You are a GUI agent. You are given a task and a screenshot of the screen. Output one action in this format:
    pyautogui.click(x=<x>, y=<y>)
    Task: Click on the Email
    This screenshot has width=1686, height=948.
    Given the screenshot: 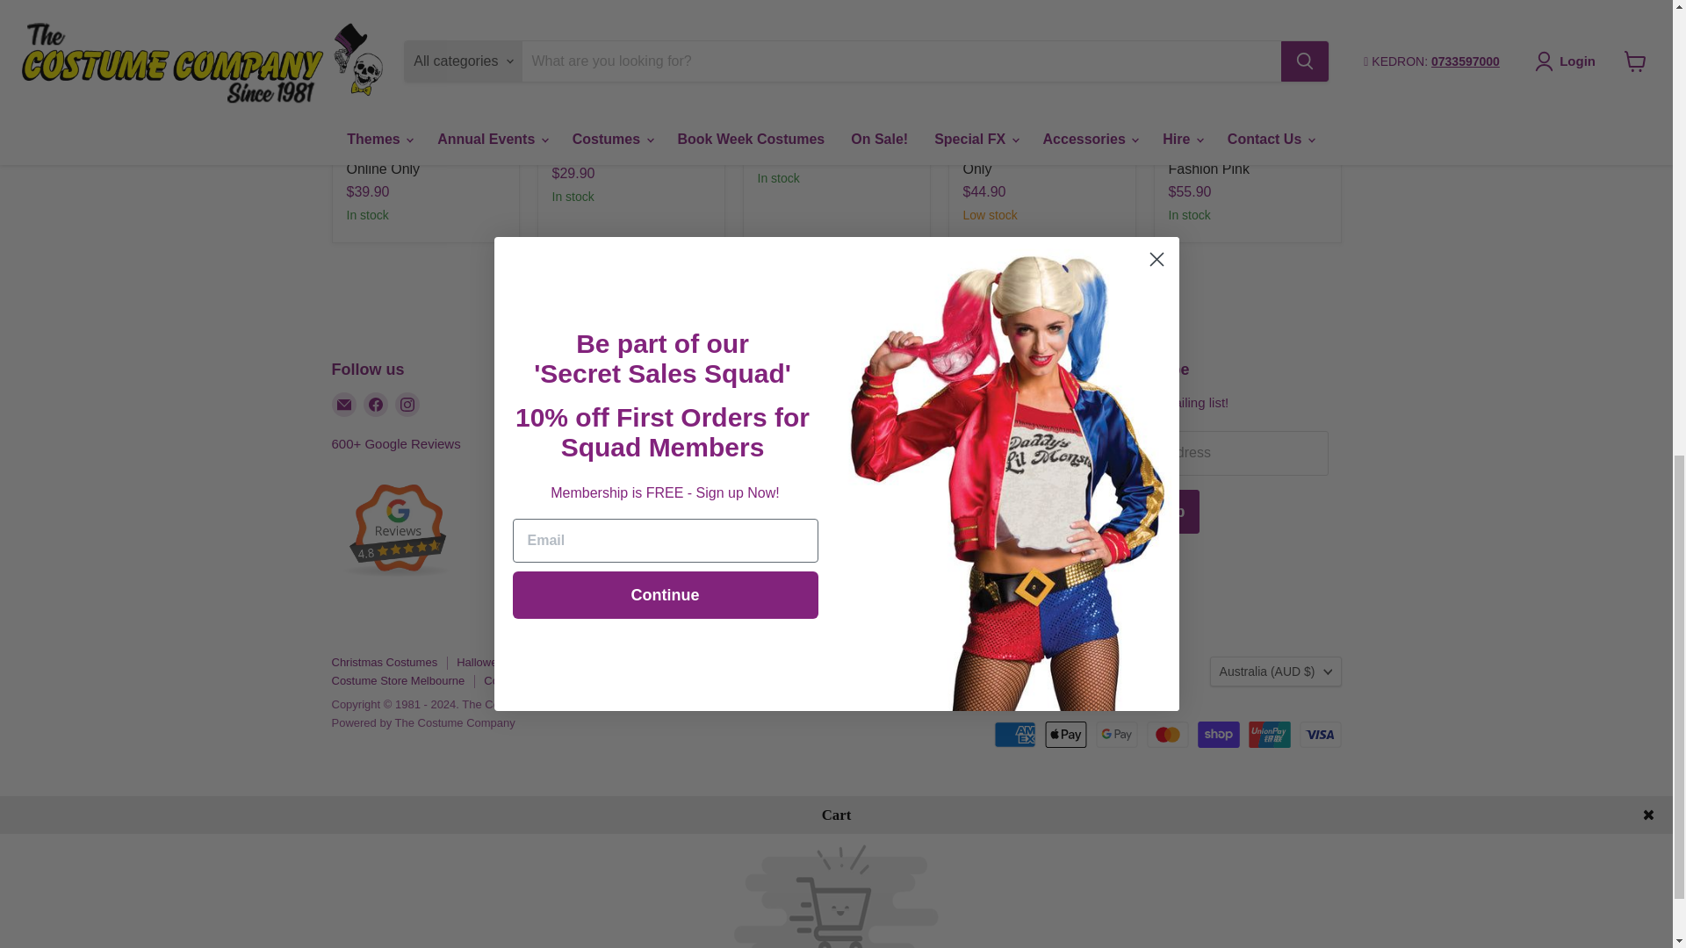 What is the action you would take?
    pyautogui.click(x=344, y=405)
    